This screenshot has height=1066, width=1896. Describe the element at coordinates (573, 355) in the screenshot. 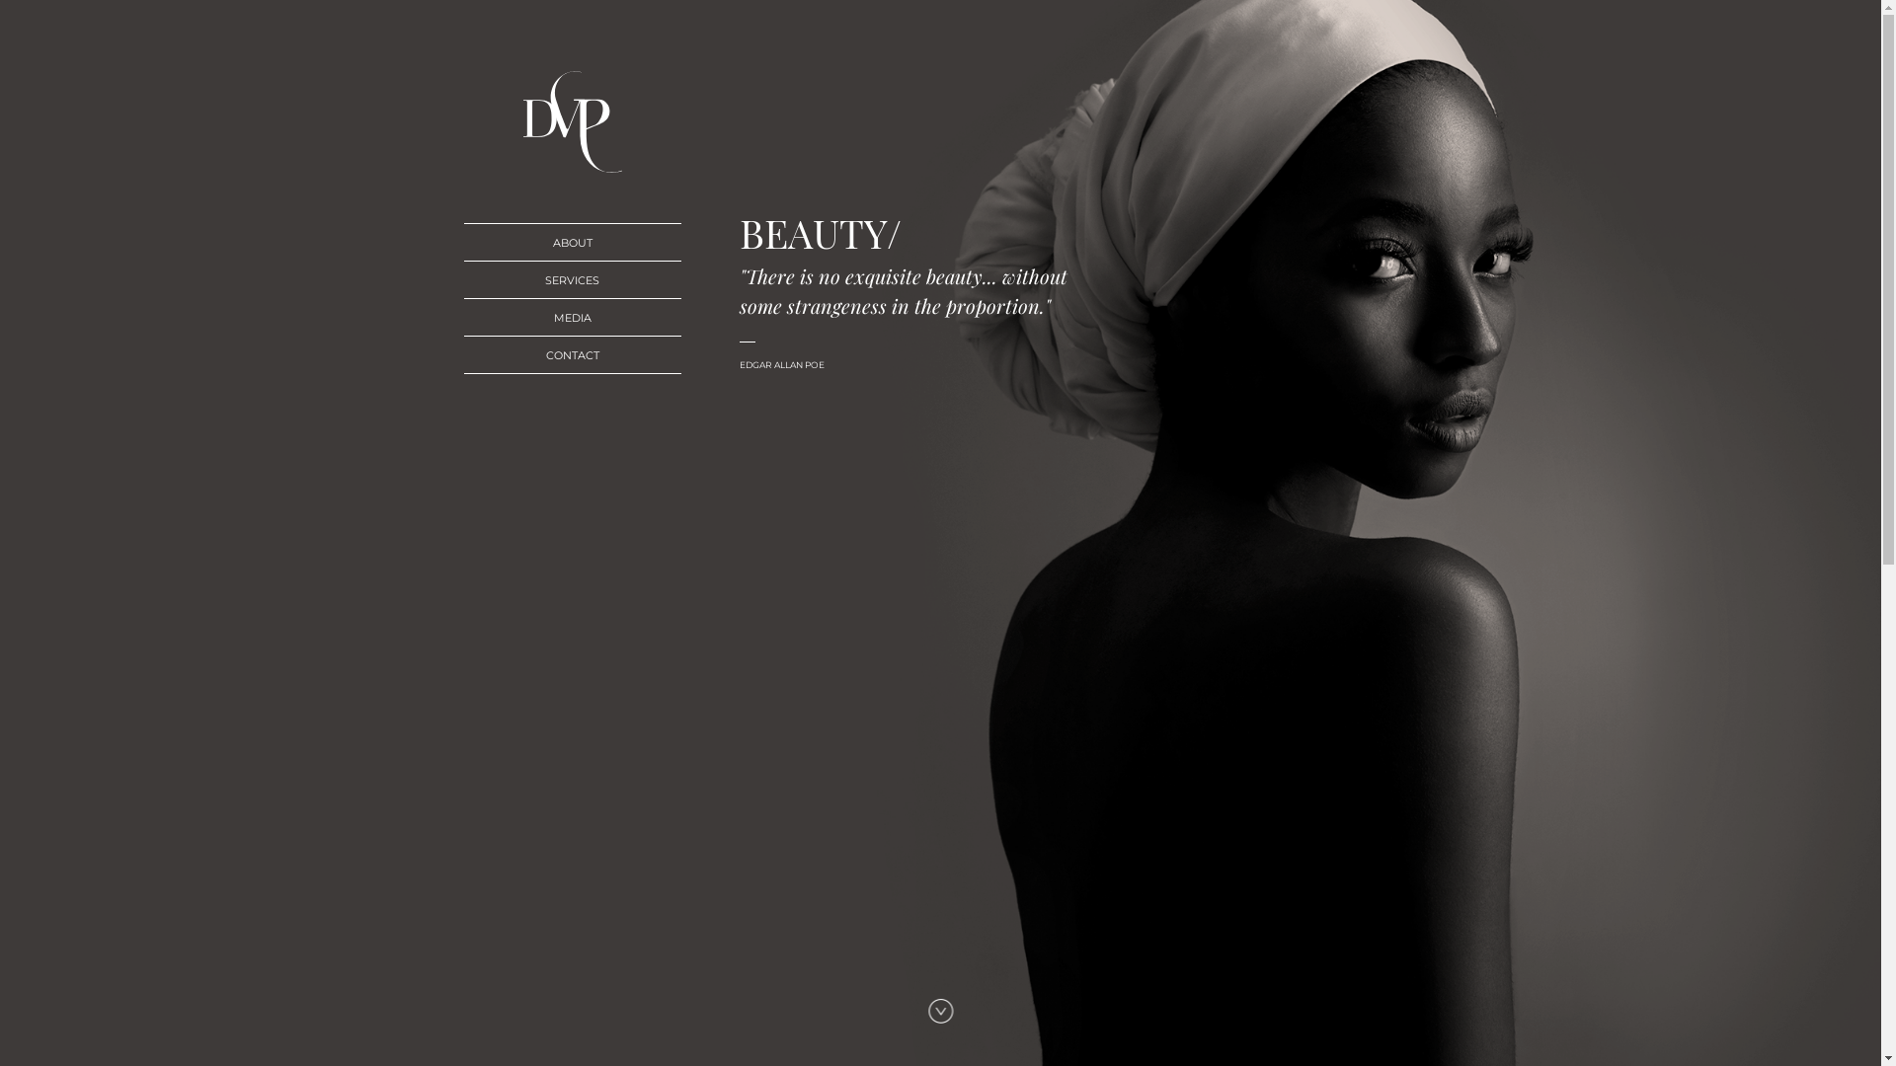

I see `CONTACT` at that location.